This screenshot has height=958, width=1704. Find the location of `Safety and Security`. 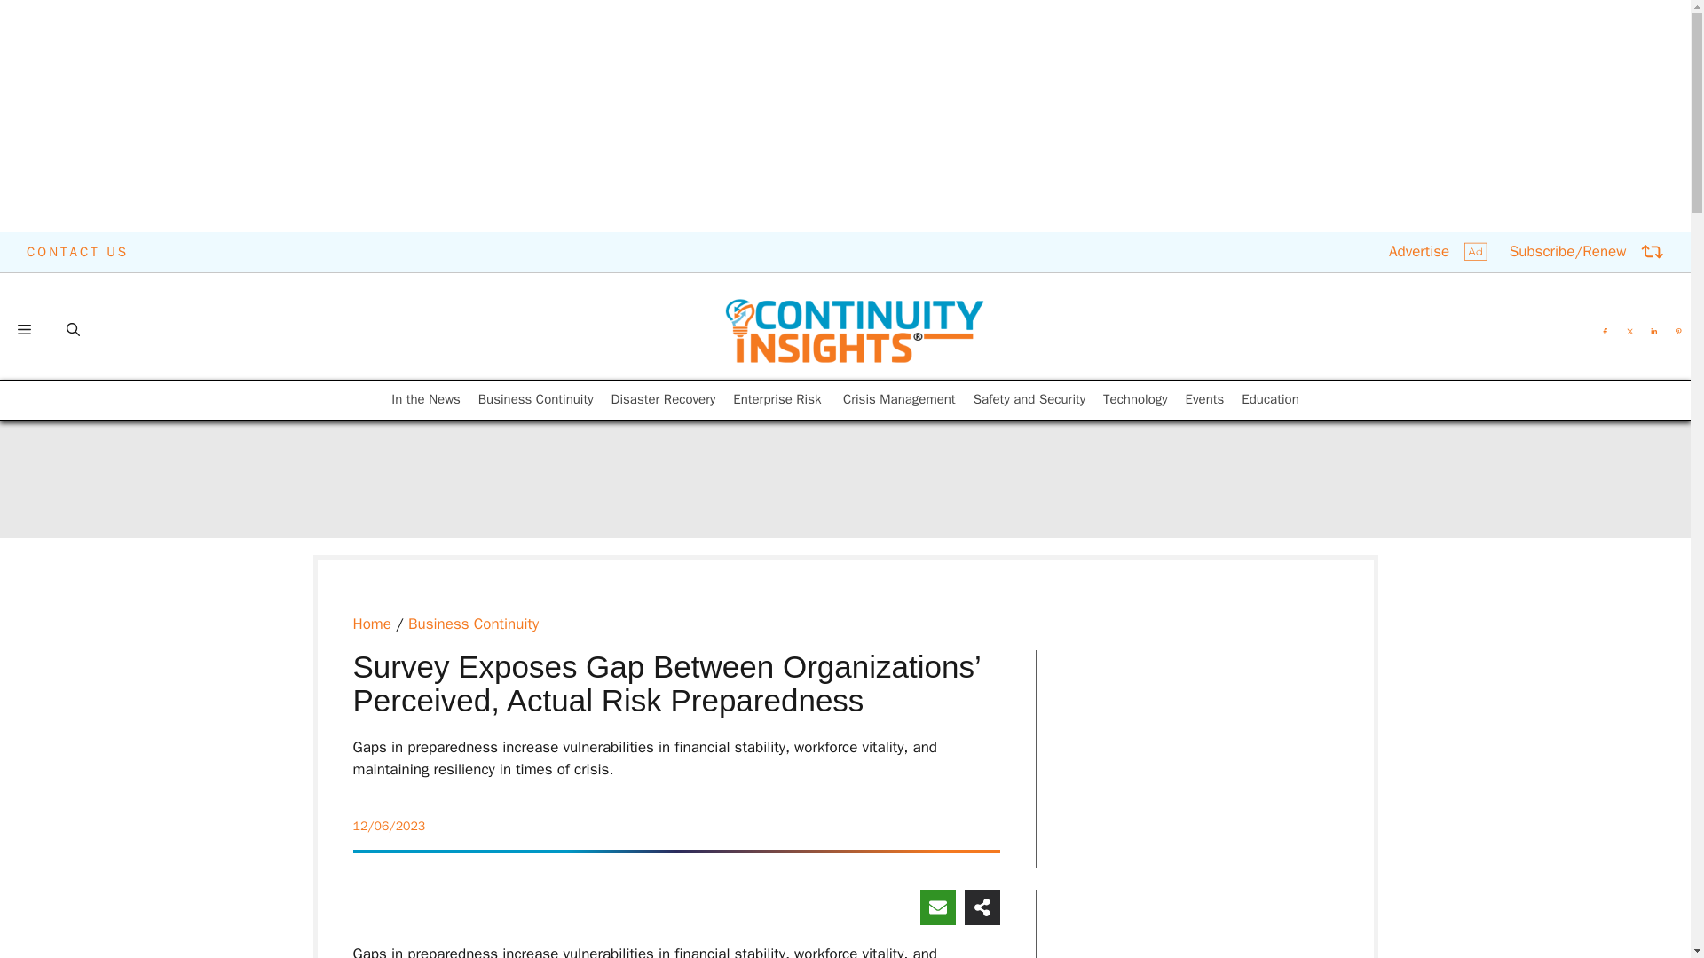

Safety and Security is located at coordinates (1029, 399).